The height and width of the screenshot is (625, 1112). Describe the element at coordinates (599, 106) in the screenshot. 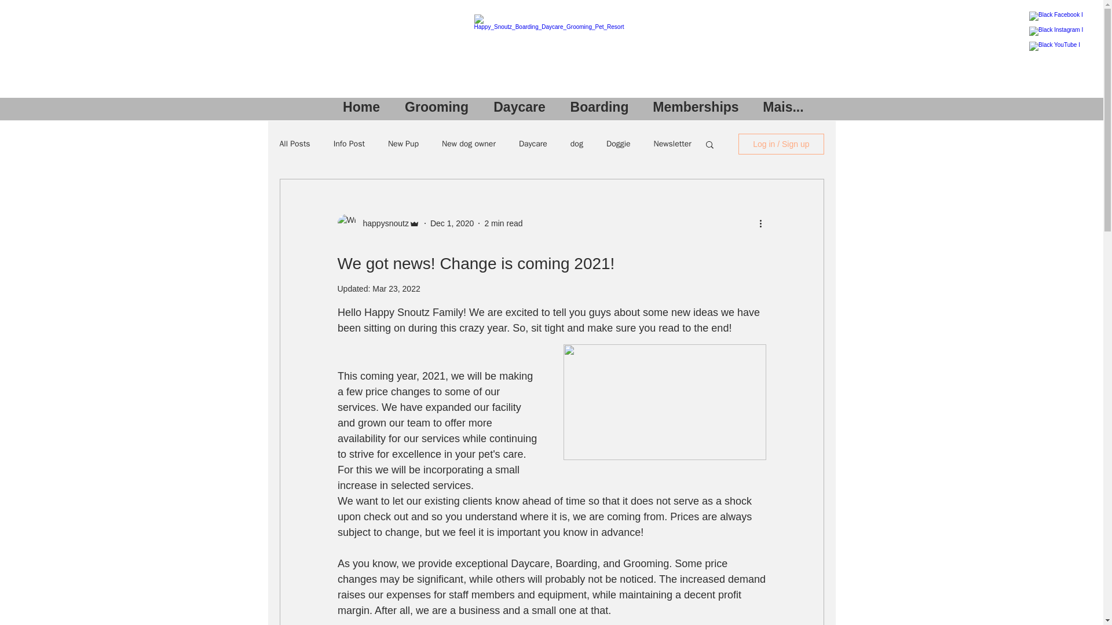

I see `Boarding` at that location.